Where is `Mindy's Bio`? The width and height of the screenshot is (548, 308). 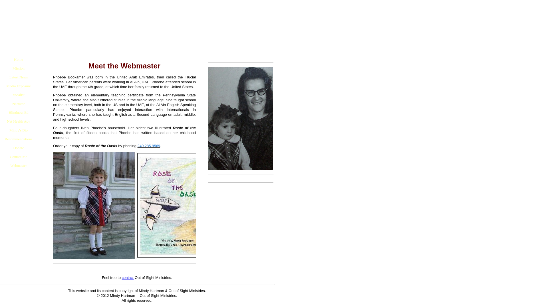
Mindy's Bio is located at coordinates (19, 130).